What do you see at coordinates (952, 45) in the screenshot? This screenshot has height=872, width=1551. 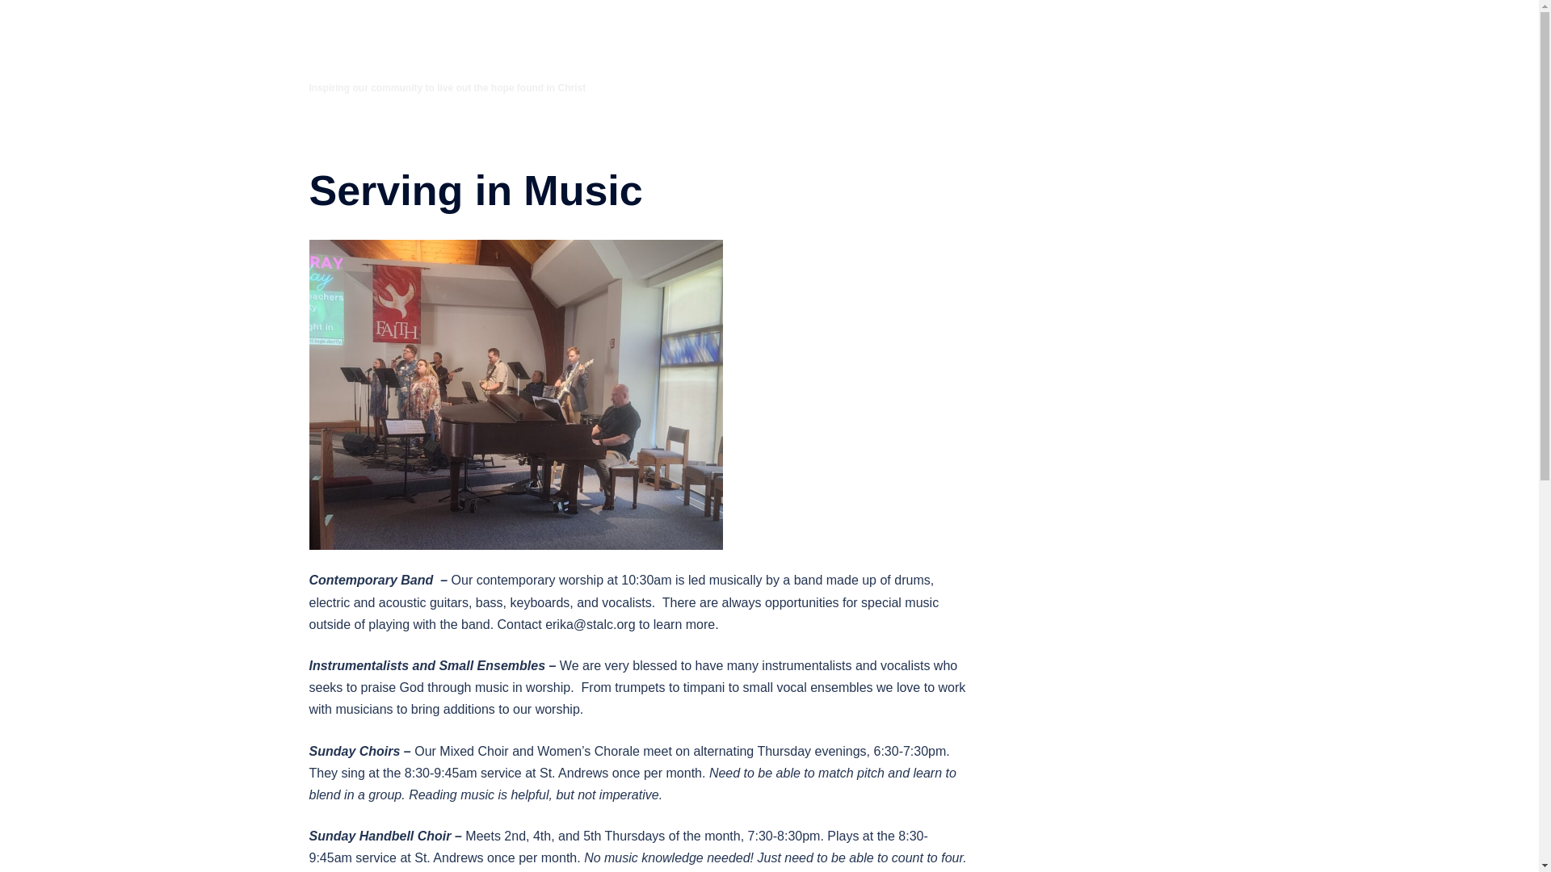 I see `Rahab Comfort Dog` at bounding box center [952, 45].